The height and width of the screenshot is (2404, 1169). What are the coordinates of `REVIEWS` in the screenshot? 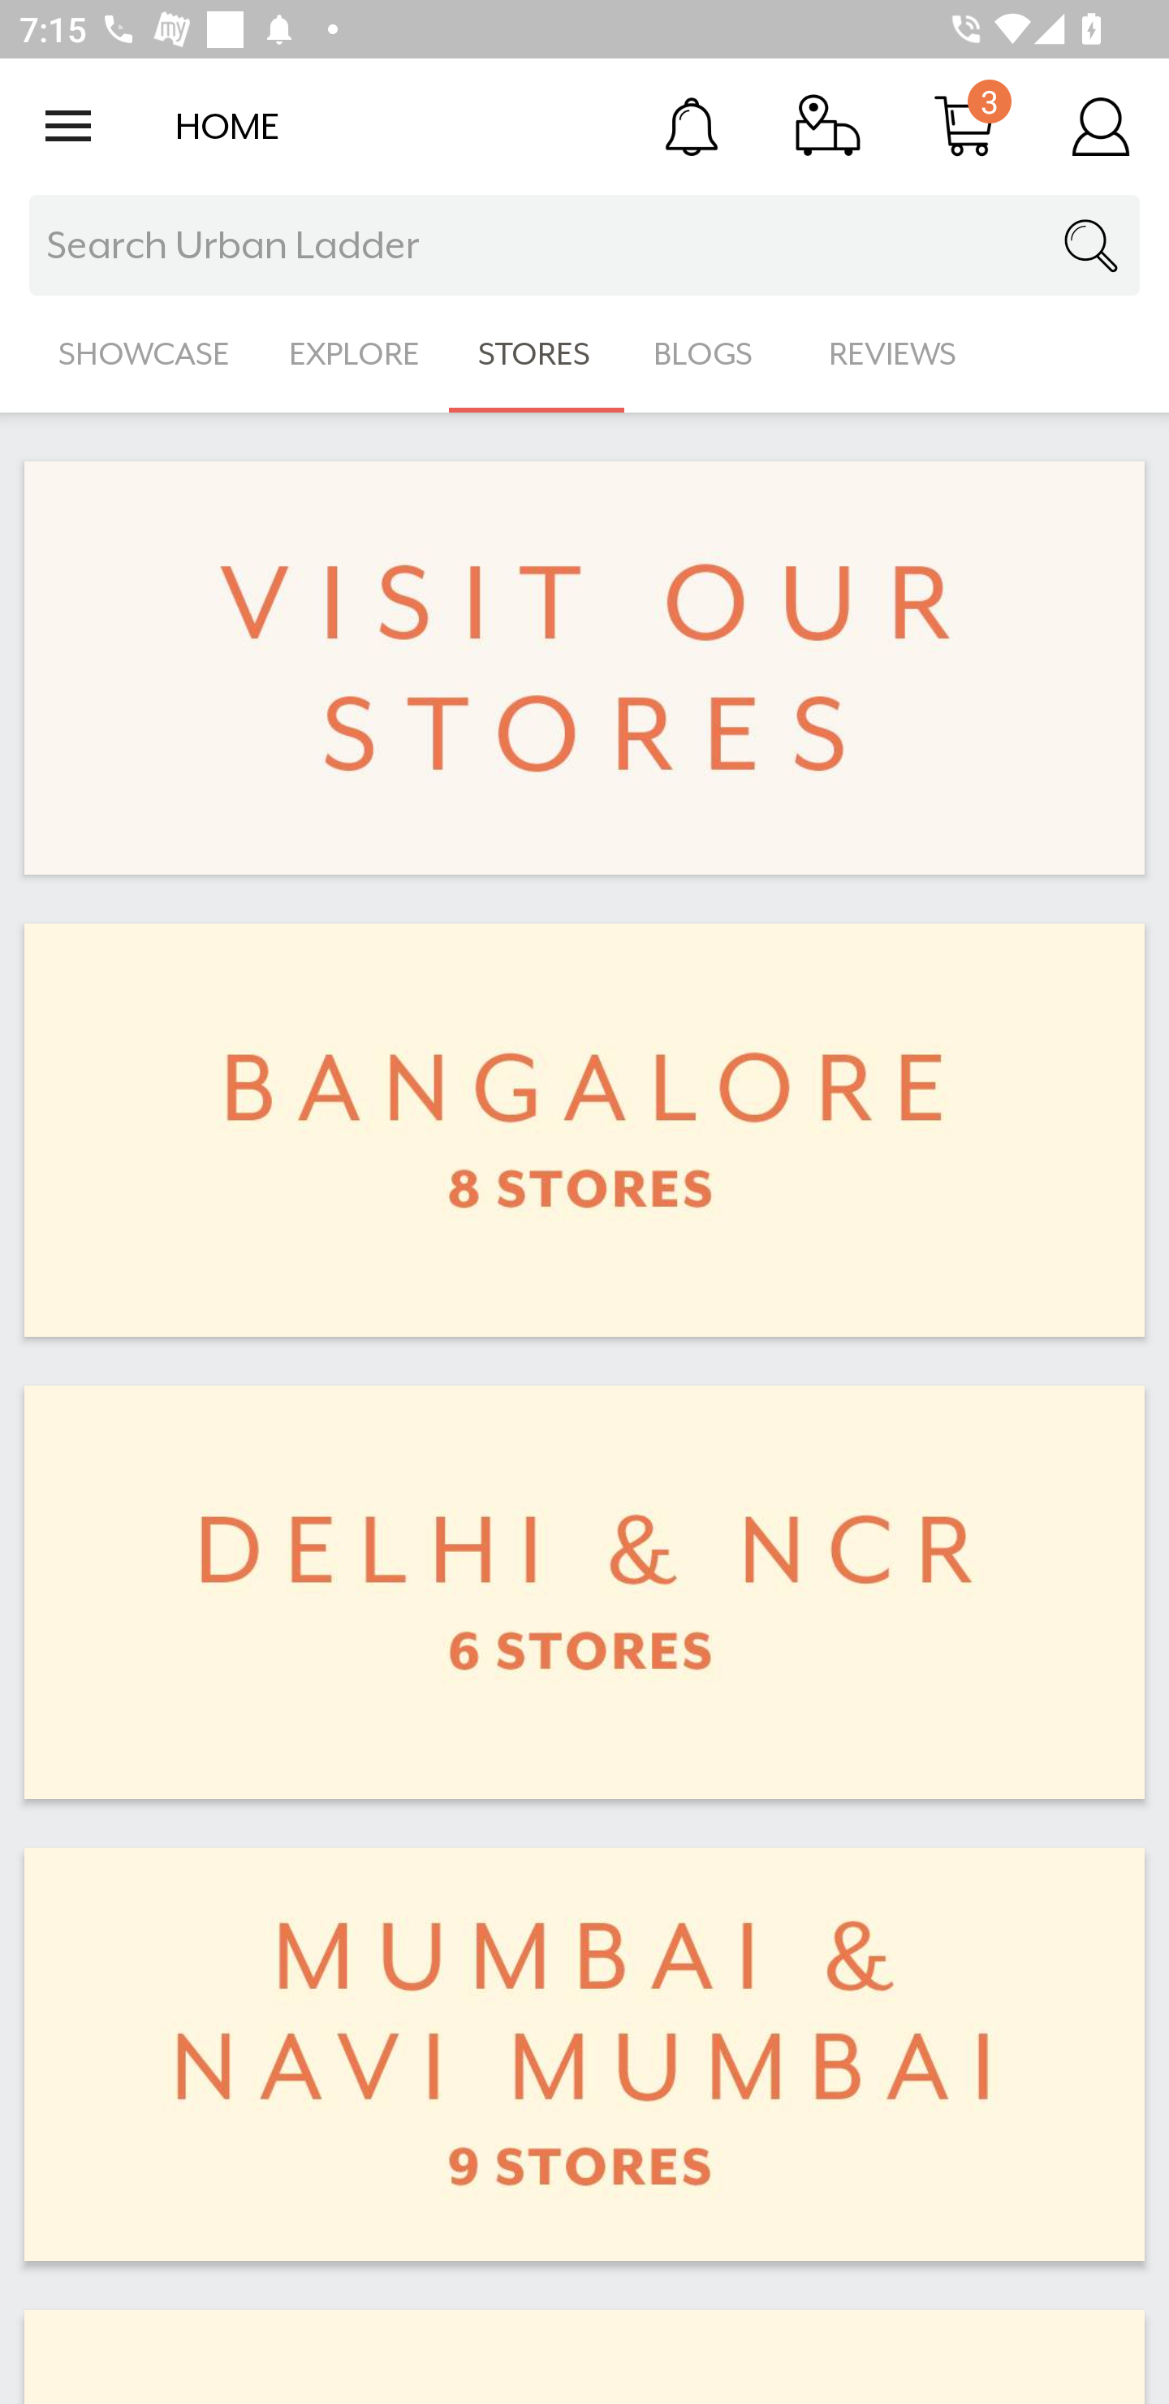 It's located at (893, 354).